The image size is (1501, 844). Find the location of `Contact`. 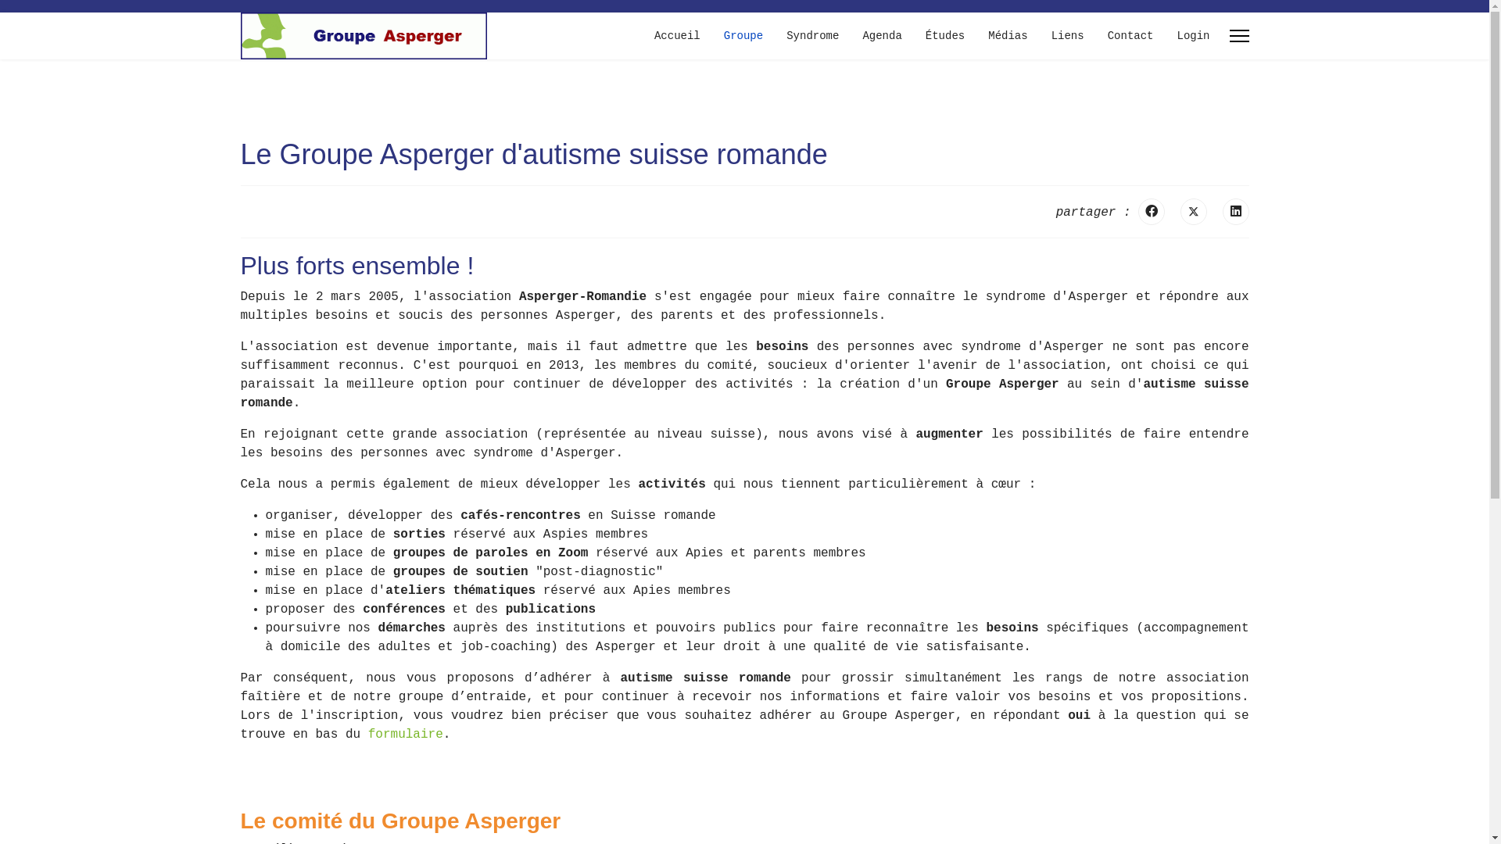

Contact is located at coordinates (1130, 36).